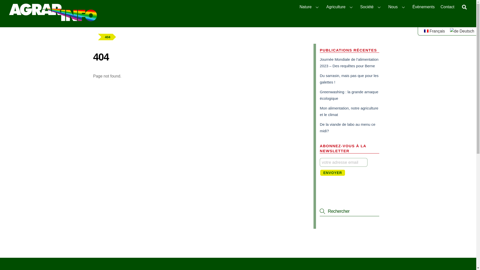  I want to click on Envoyer, so click(332, 173).